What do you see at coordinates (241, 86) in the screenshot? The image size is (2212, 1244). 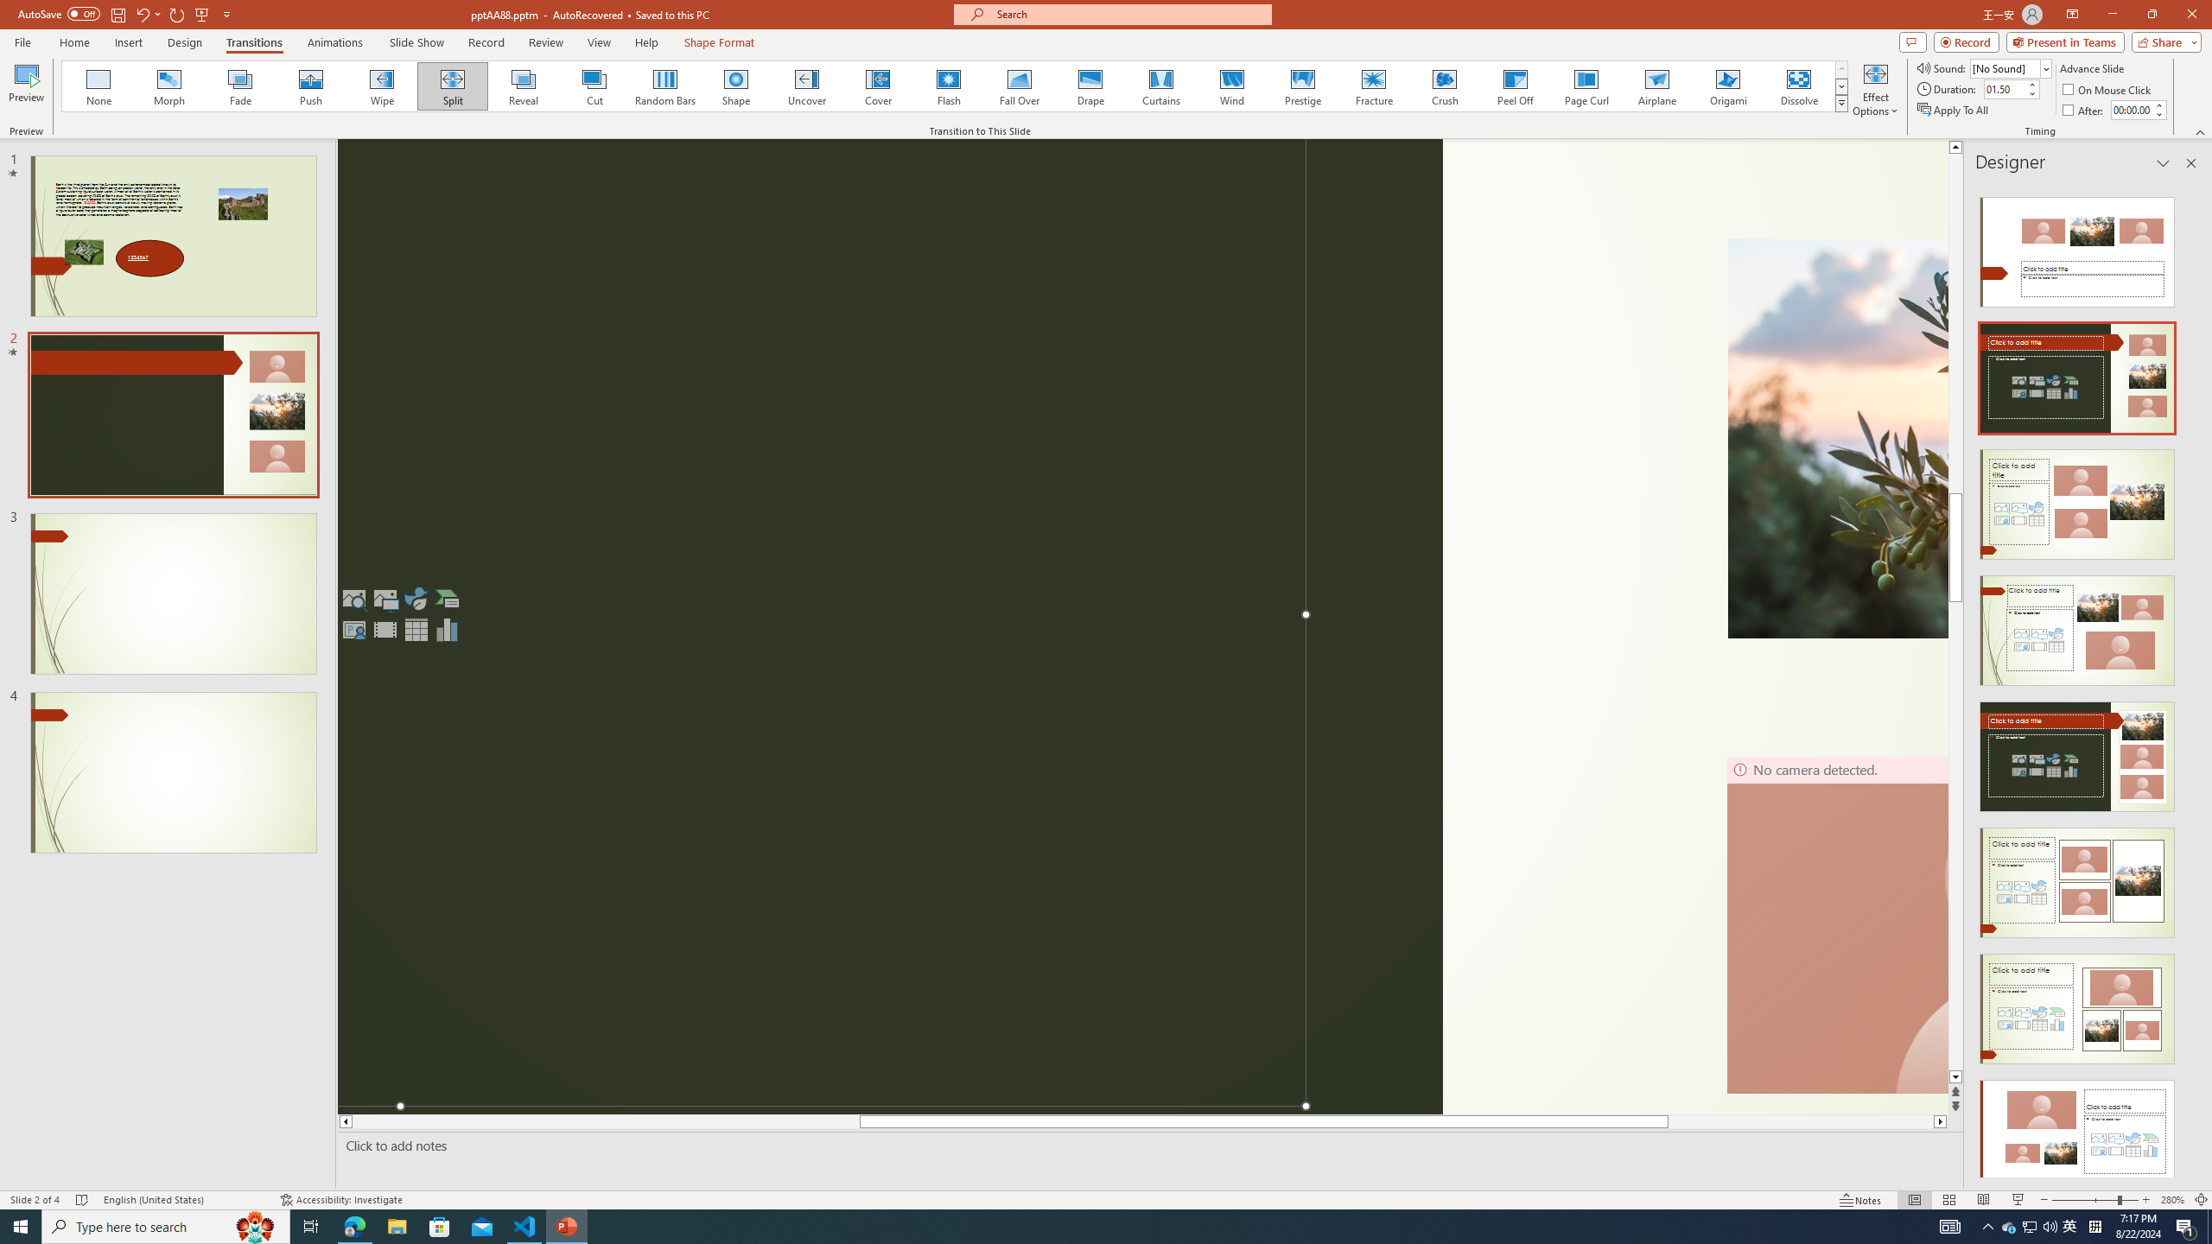 I see `Fade` at bounding box center [241, 86].